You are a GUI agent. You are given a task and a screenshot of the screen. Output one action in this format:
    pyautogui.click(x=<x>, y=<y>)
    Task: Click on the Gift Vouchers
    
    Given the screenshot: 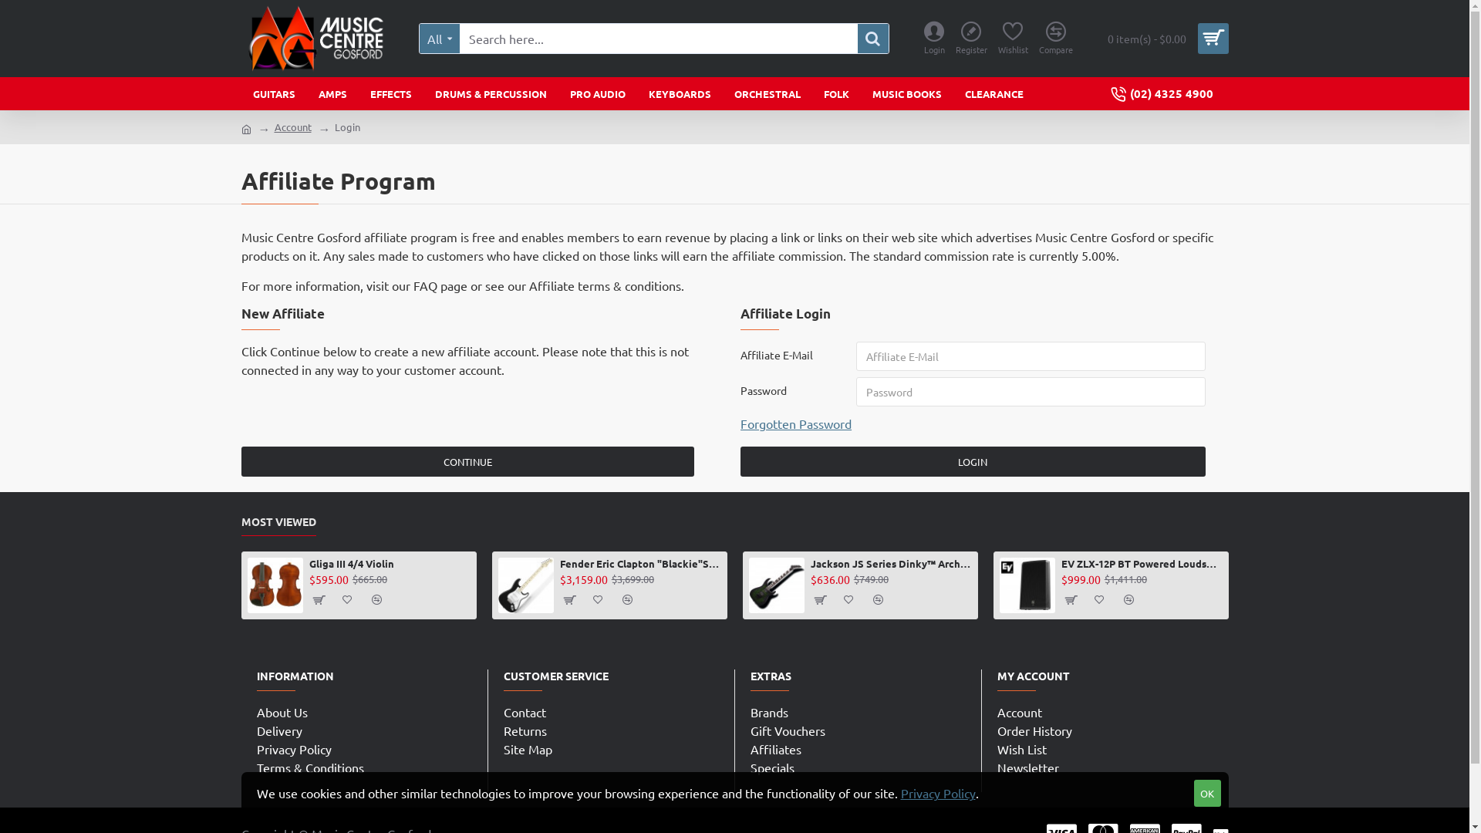 What is the action you would take?
    pyautogui.click(x=787, y=730)
    